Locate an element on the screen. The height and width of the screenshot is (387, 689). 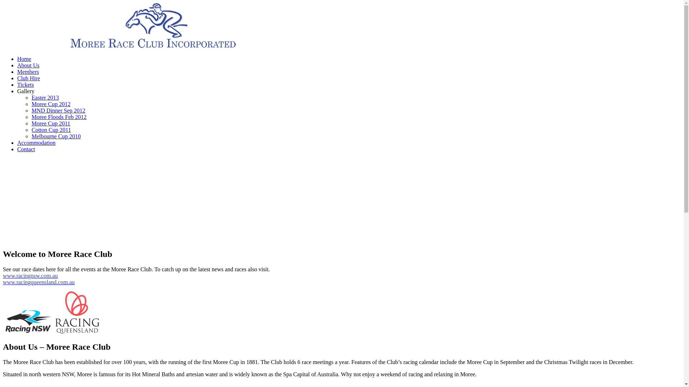
Contact is located at coordinates (26, 149).